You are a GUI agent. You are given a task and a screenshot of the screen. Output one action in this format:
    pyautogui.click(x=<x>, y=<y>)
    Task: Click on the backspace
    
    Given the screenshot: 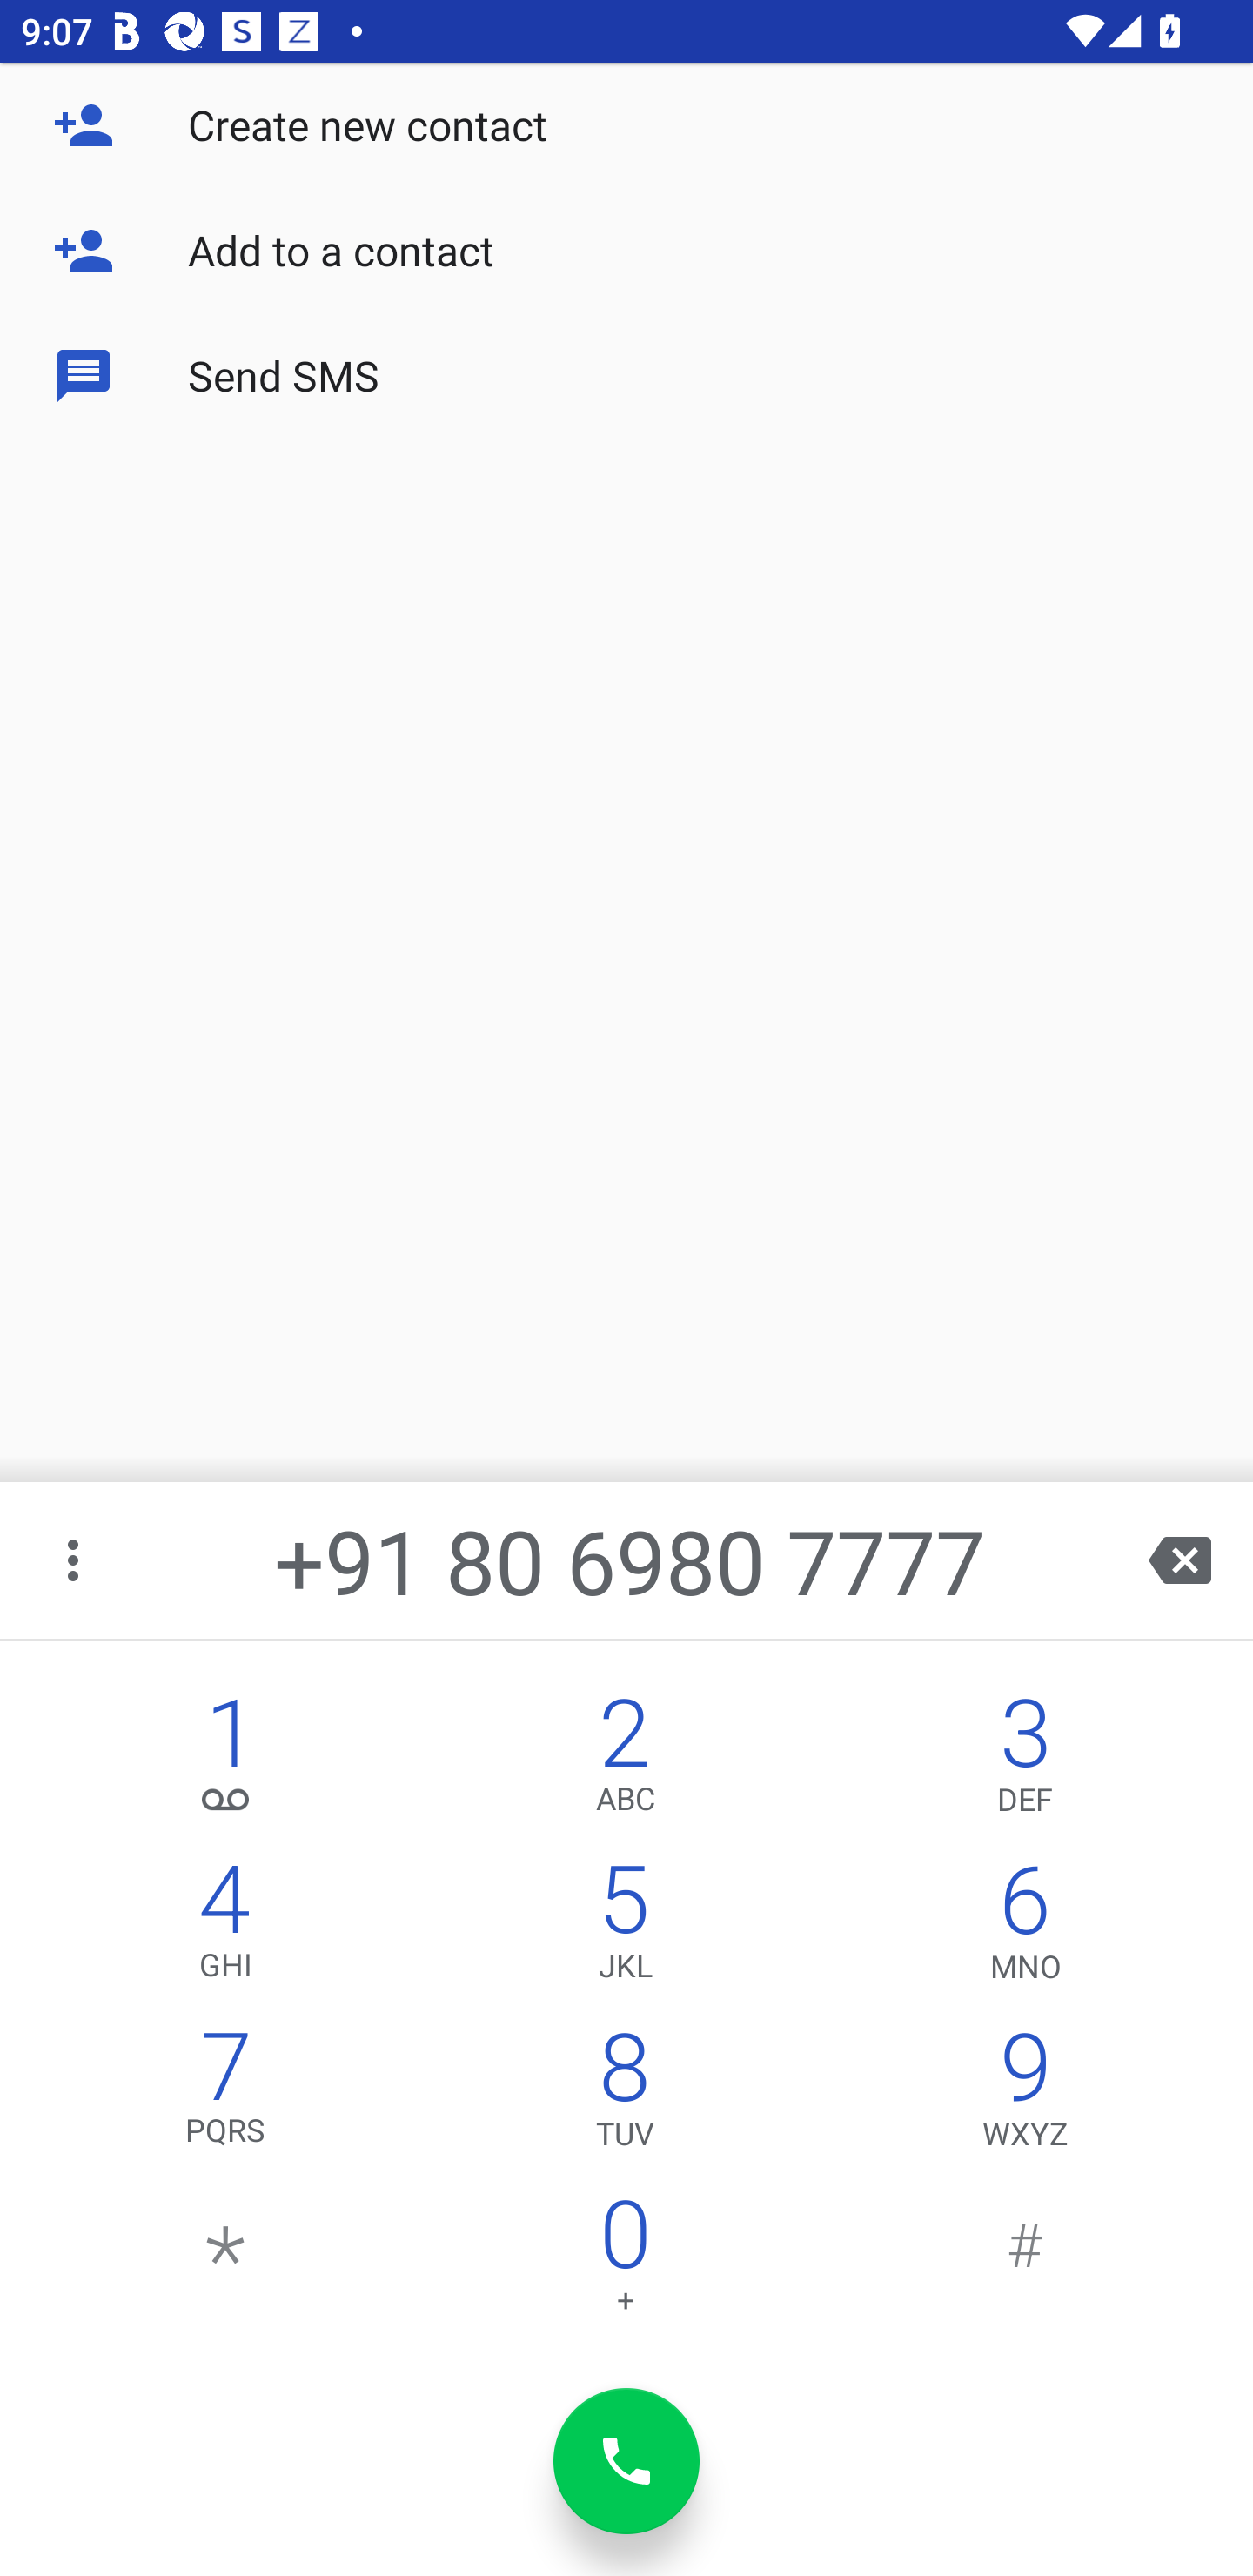 What is the action you would take?
    pyautogui.click(x=1180, y=1560)
    